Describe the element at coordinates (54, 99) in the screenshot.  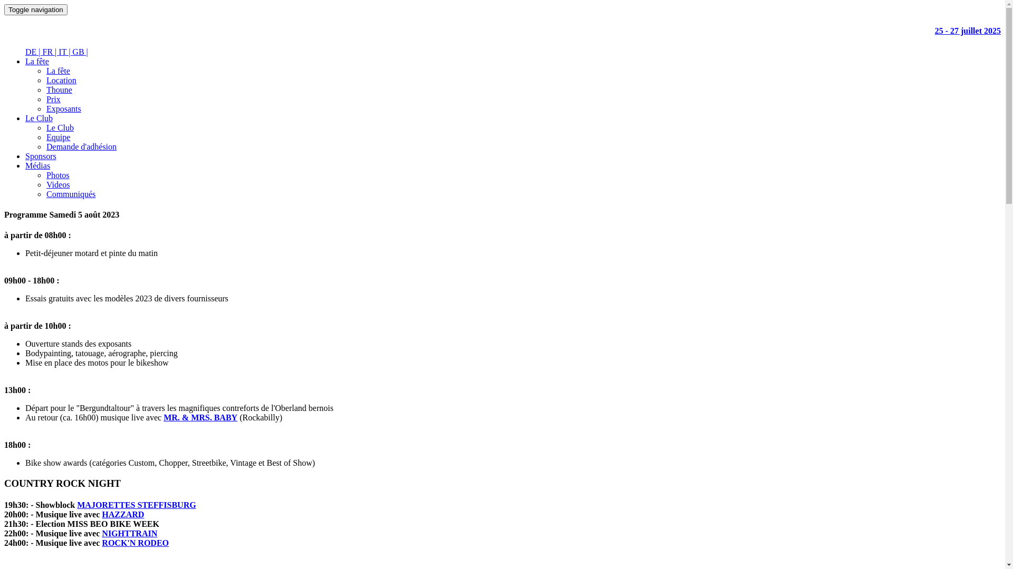
I see `Prix` at that location.